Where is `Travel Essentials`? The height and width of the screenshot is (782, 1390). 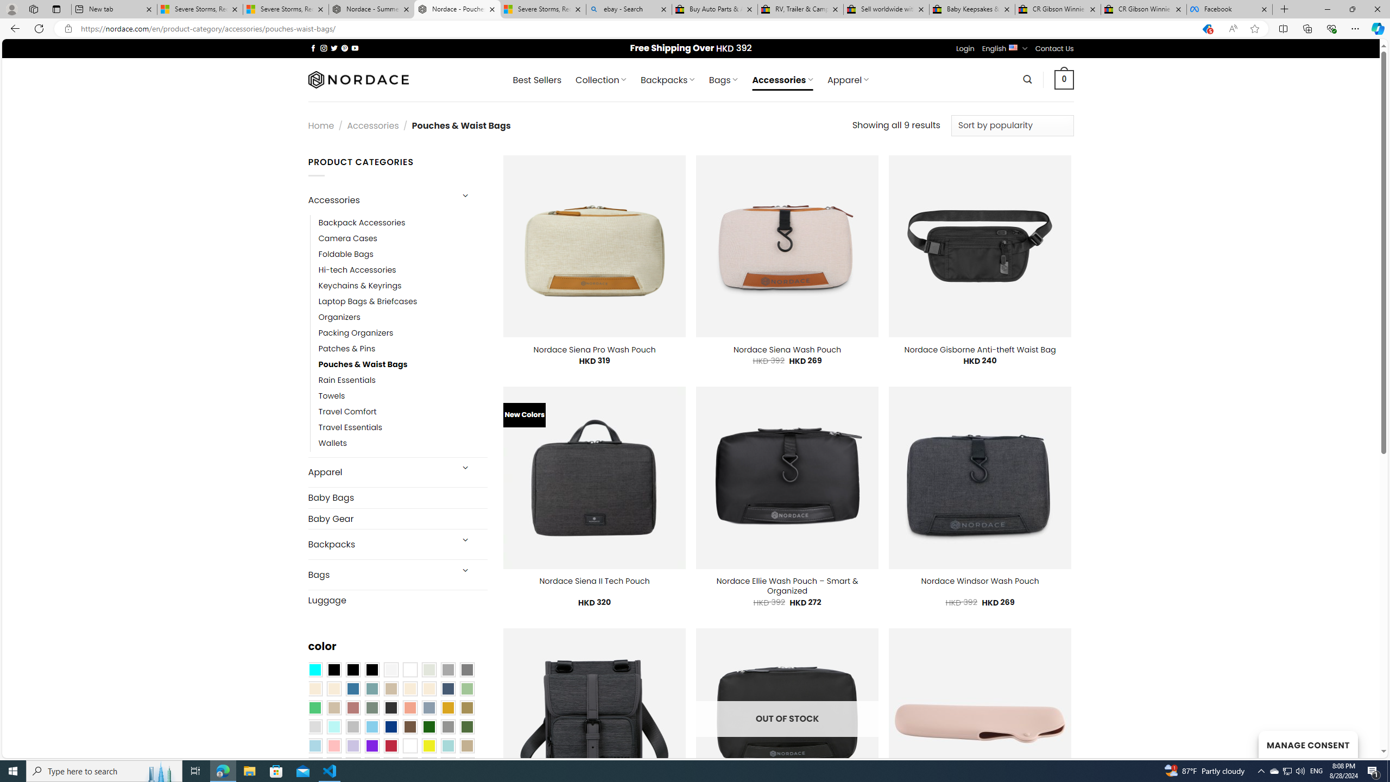
Travel Essentials is located at coordinates (403, 428).